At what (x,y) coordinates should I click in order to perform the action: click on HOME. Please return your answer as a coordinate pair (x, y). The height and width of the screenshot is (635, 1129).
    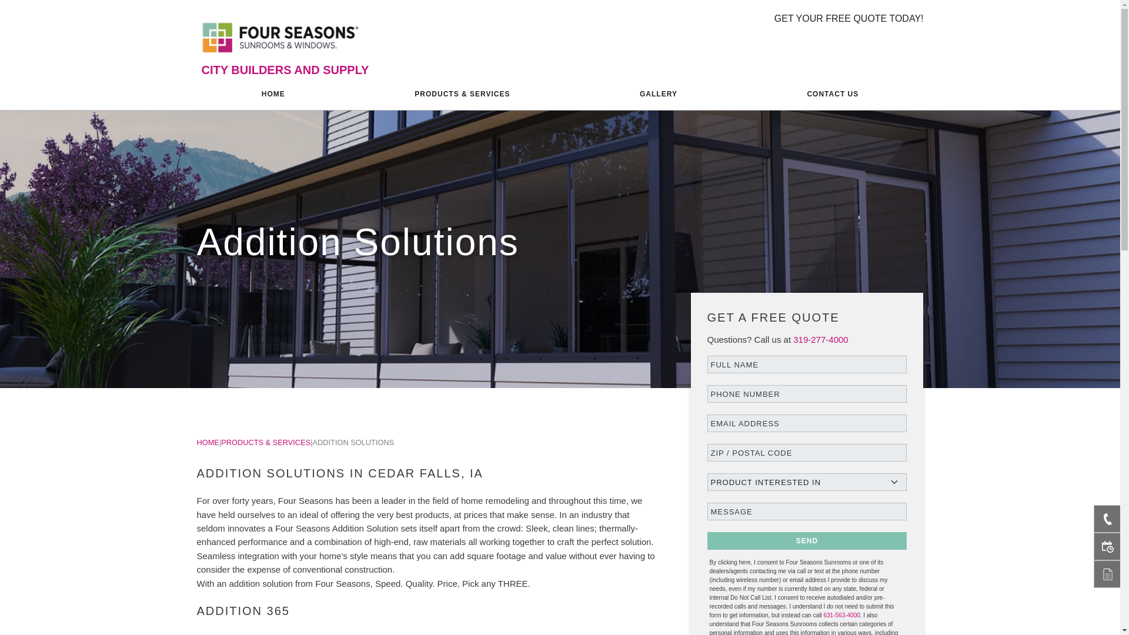
    Looking at the image, I should click on (273, 94).